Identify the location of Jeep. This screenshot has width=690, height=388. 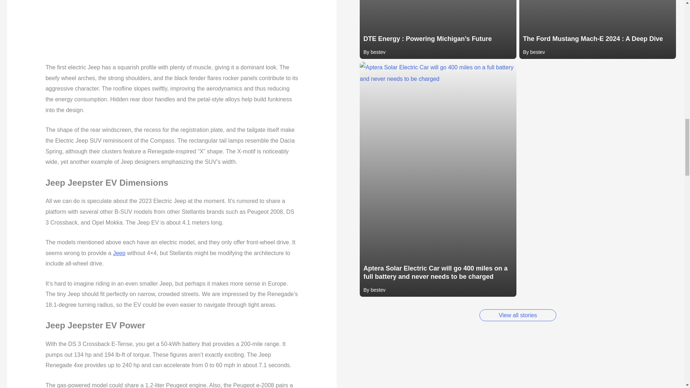
(119, 253).